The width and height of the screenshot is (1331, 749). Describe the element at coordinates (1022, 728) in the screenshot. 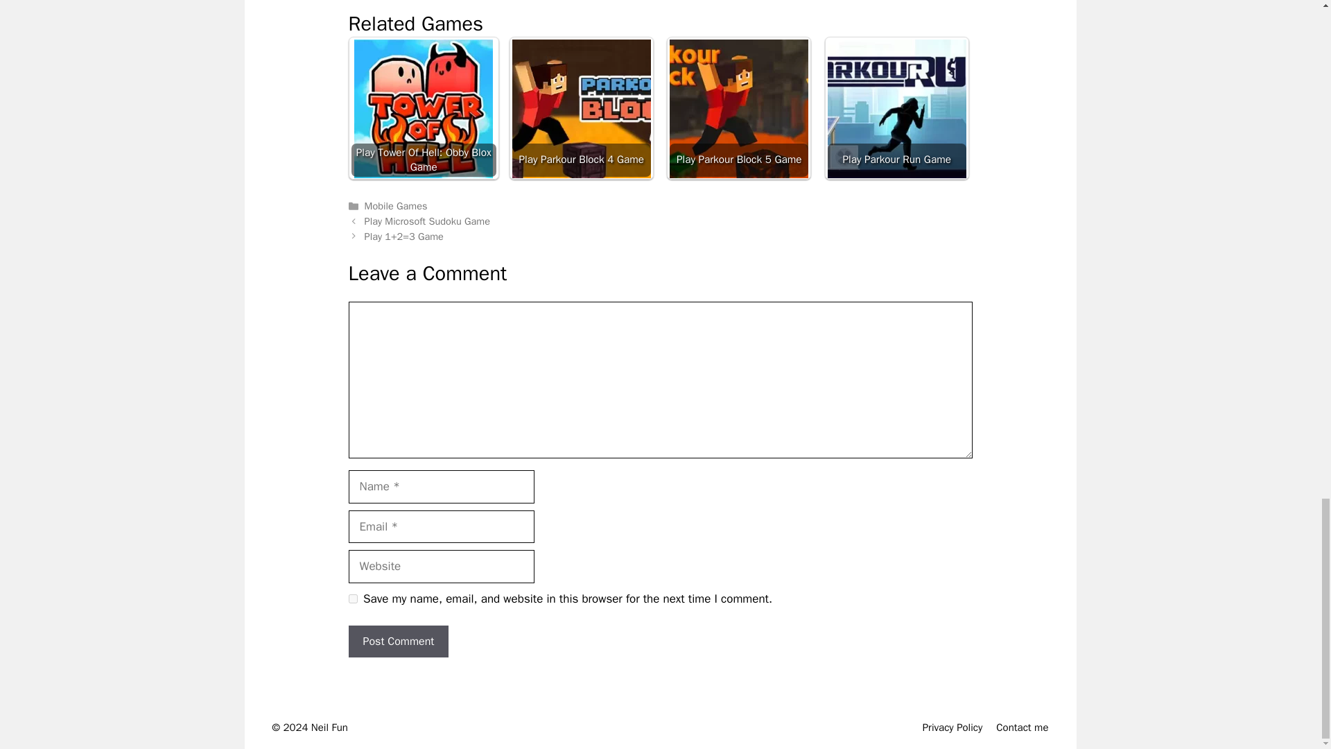

I see `Contact me` at that location.